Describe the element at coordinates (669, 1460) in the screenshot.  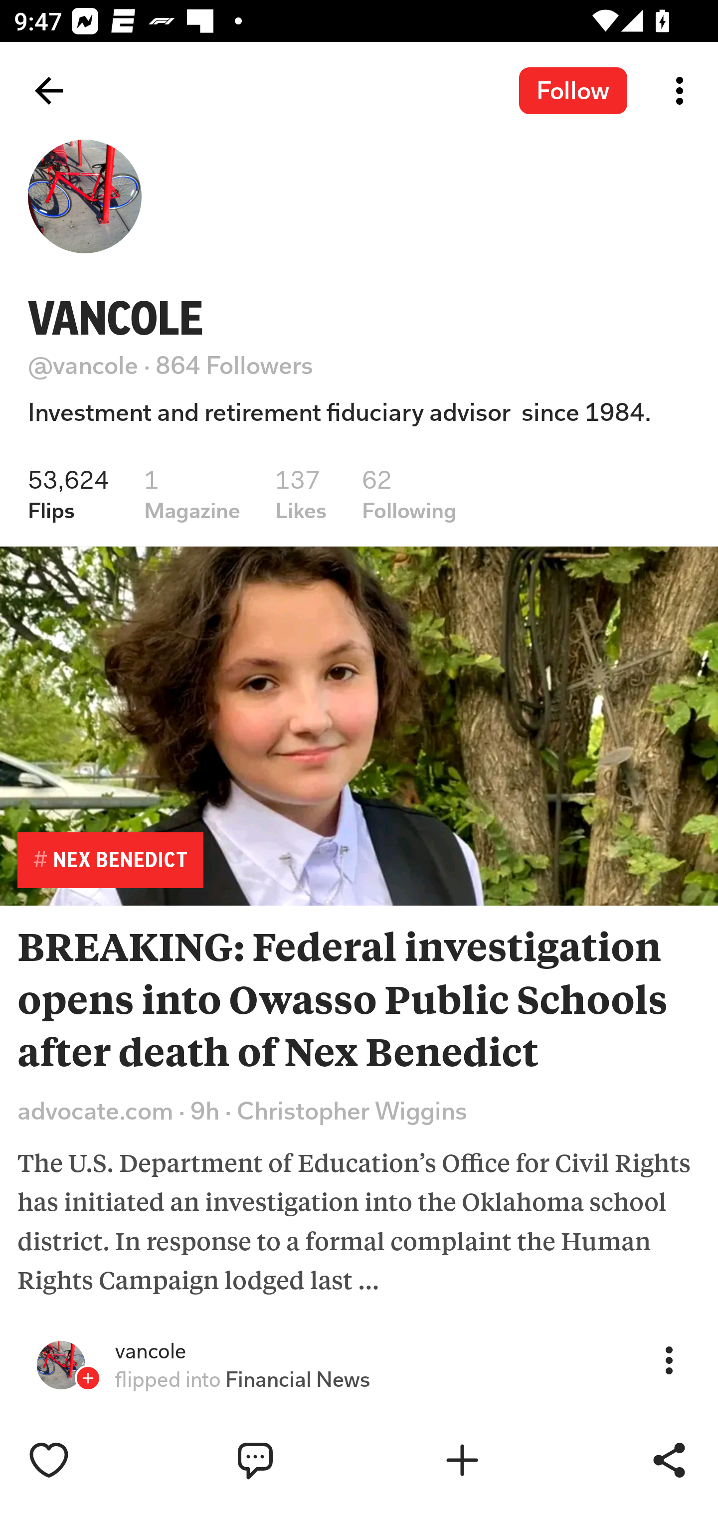
I see `Share` at that location.